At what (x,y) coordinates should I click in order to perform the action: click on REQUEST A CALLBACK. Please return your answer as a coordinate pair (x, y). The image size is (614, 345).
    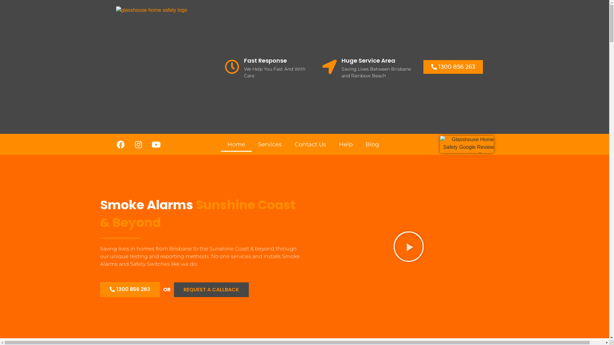
    Looking at the image, I should click on (211, 290).